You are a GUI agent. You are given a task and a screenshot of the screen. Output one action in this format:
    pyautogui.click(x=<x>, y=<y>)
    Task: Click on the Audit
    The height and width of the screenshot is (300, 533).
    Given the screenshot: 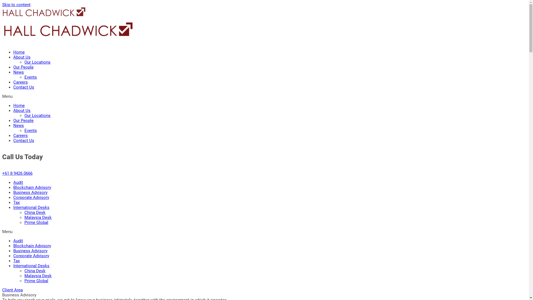 What is the action you would take?
    pyautogui.click(x=18, y=241)
    